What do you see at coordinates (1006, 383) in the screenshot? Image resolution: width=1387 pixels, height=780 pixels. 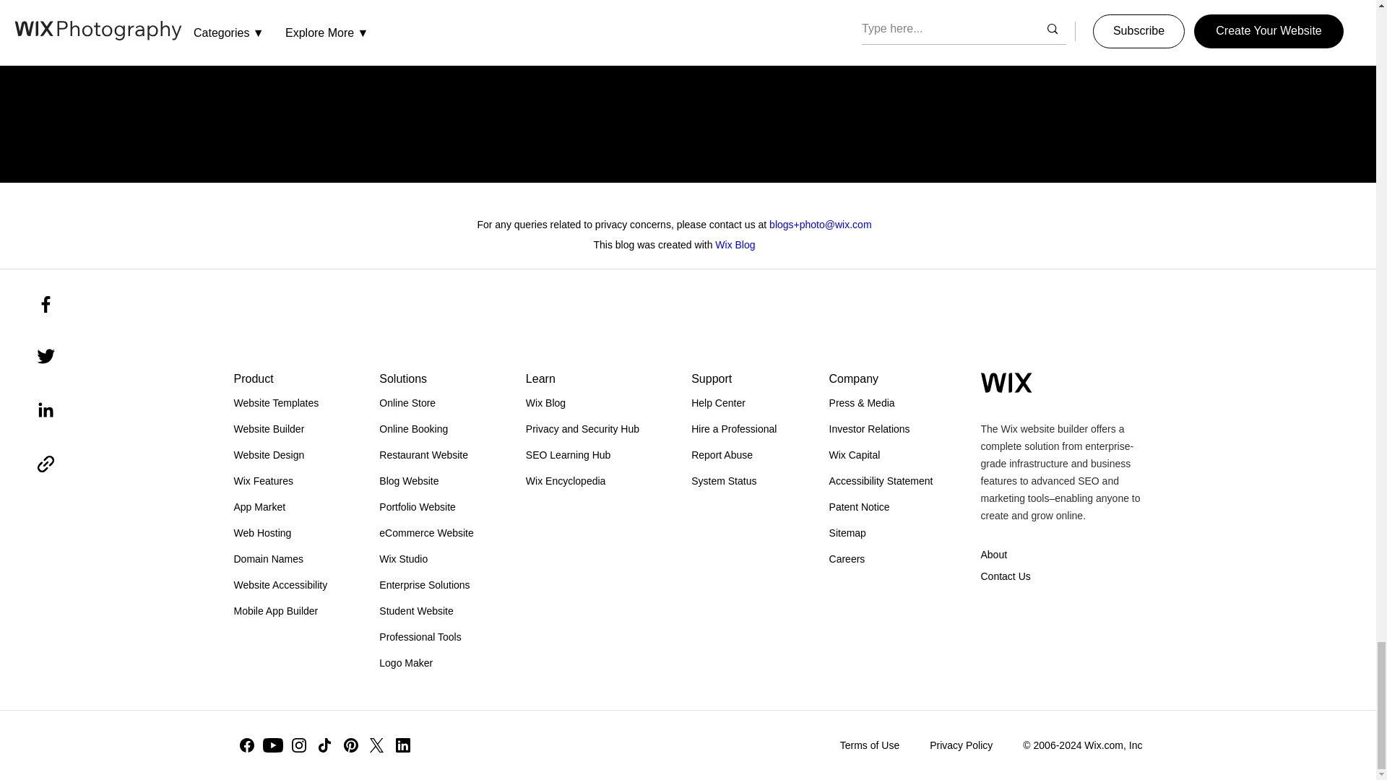 I see `Wix.com` at bounding box center [1006, 383].